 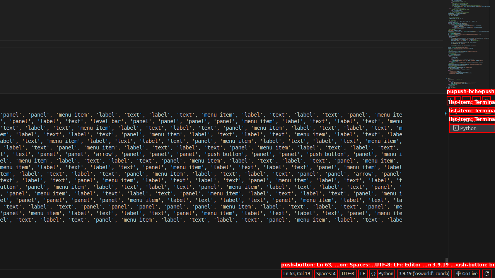 I want to click on 3.9.19 ('osworld': conda), ~/anaconda3/envs/osworld/bin/python, so click(x=424, y=274).